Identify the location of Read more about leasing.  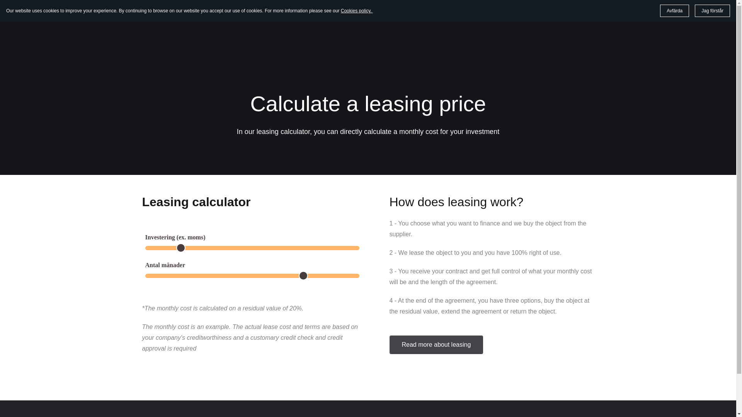
(437, 344).